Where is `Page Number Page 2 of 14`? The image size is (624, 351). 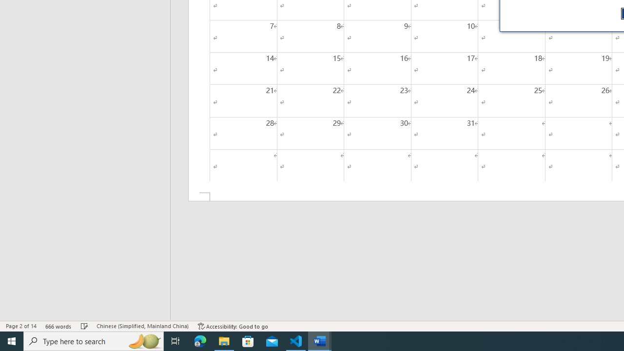 Page Number Page 2 of 14 is located at coordinates (21, 326).